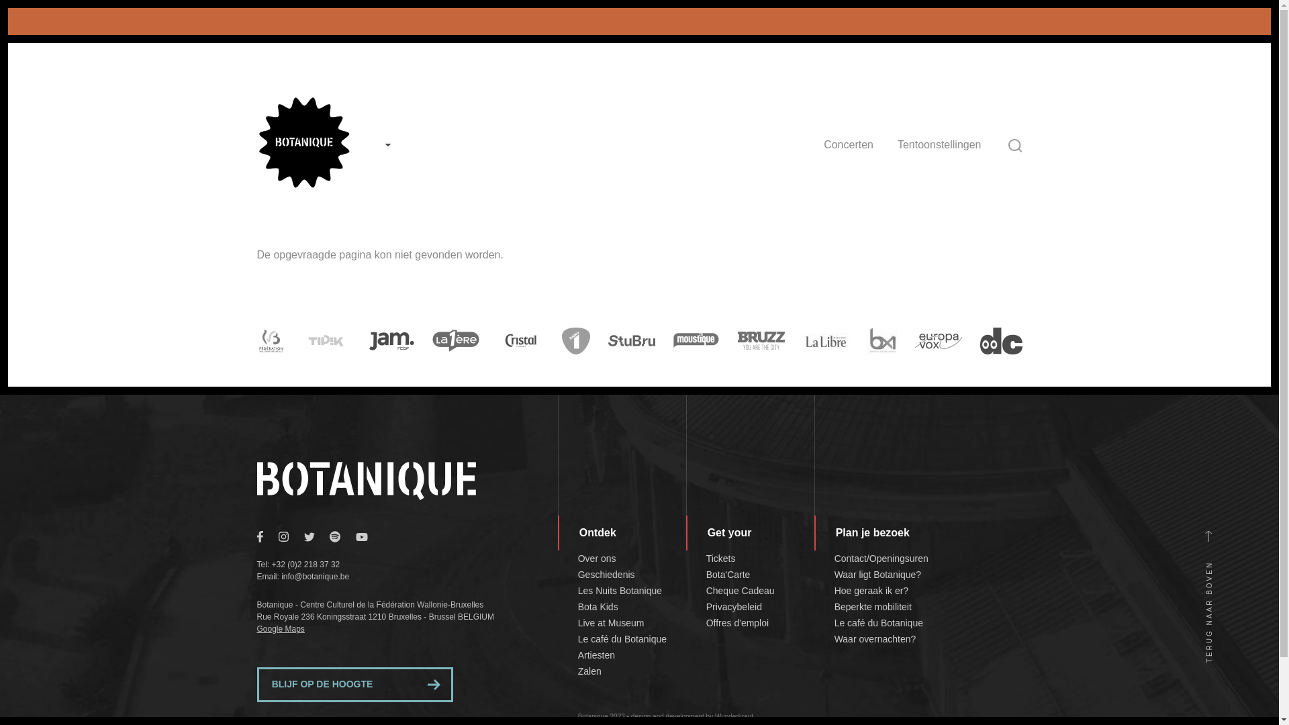 Image resolution: width=1289 pixels, height=725 pixels. I want to click on Waar overnachten?, so click(875, 639).